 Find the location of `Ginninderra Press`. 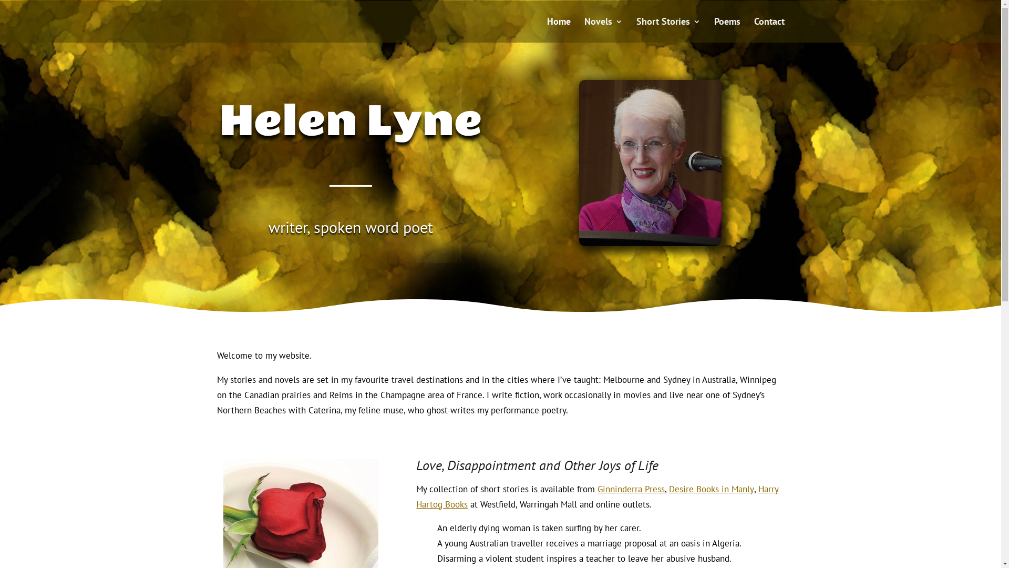

Ginninderra Press is located at coordinates (631, 489).